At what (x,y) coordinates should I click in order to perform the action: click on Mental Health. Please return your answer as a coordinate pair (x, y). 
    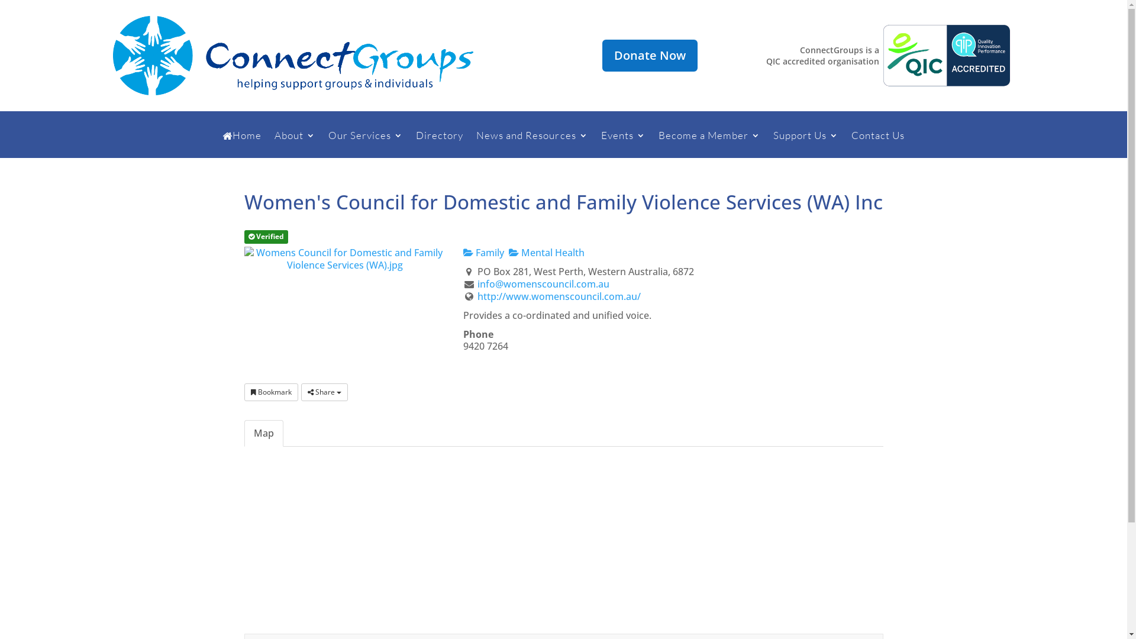
    Looking at the image, I should click on (547, 253).